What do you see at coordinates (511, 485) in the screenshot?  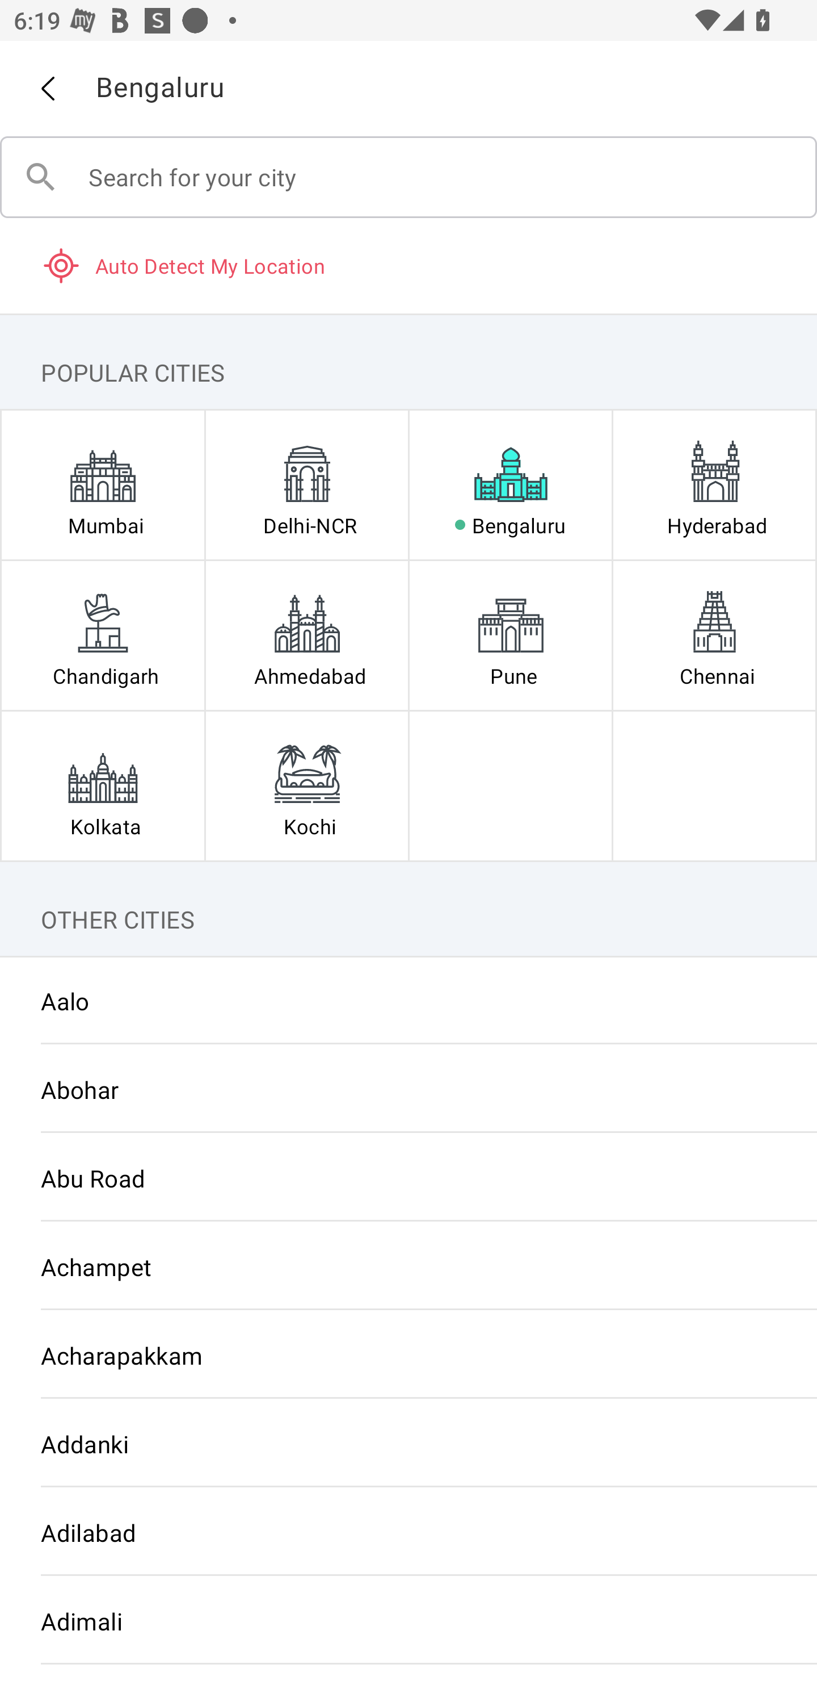 I see `Bengaluru` at bounding box center [511, 485].